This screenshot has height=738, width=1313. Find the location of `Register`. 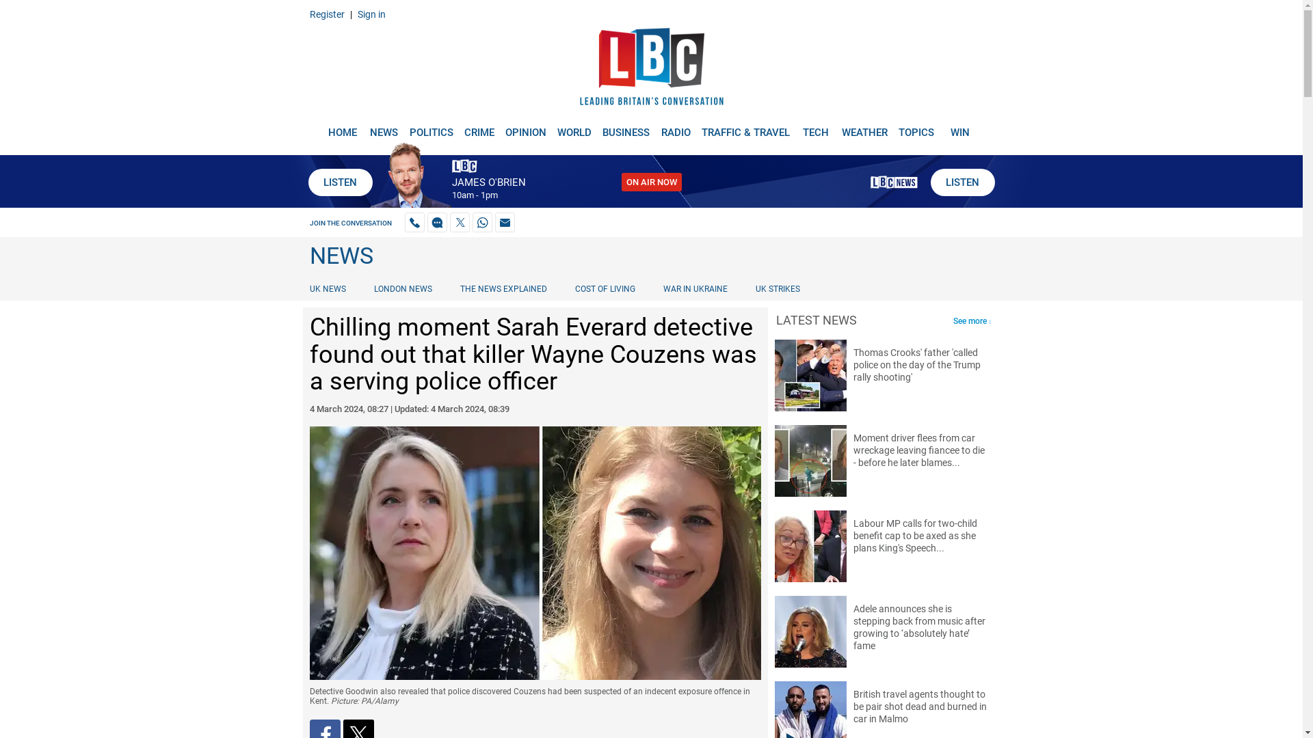

Register is located at coordinates (326, 14).